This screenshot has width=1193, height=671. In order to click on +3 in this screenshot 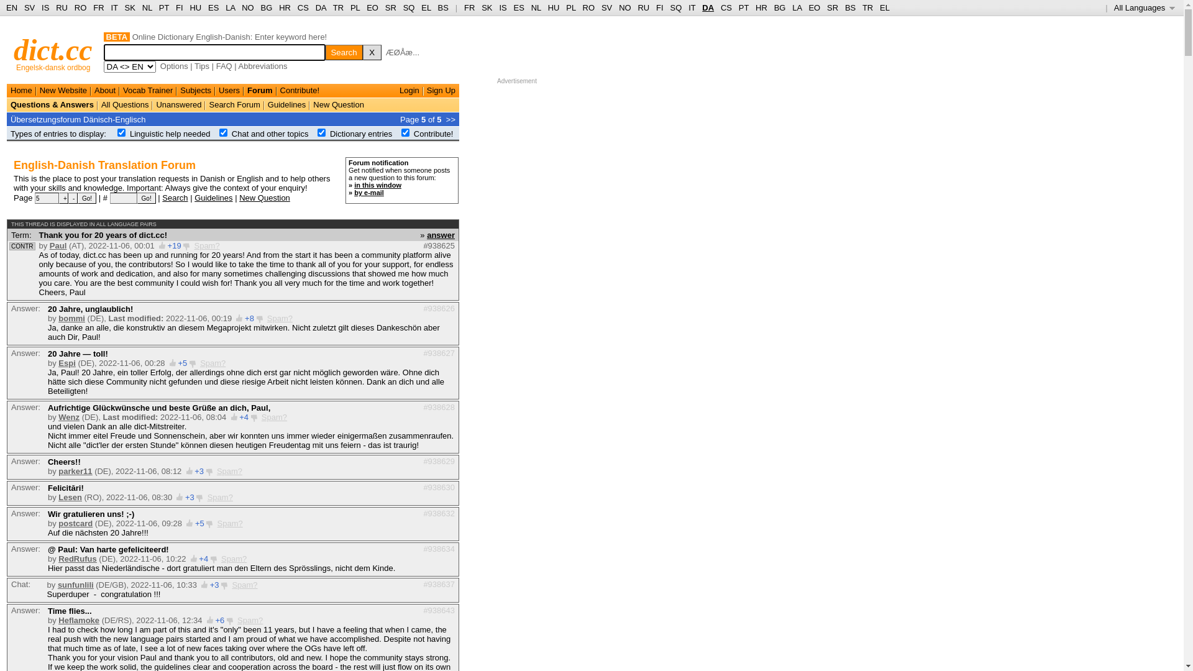, I will do `click(215, 585)`.